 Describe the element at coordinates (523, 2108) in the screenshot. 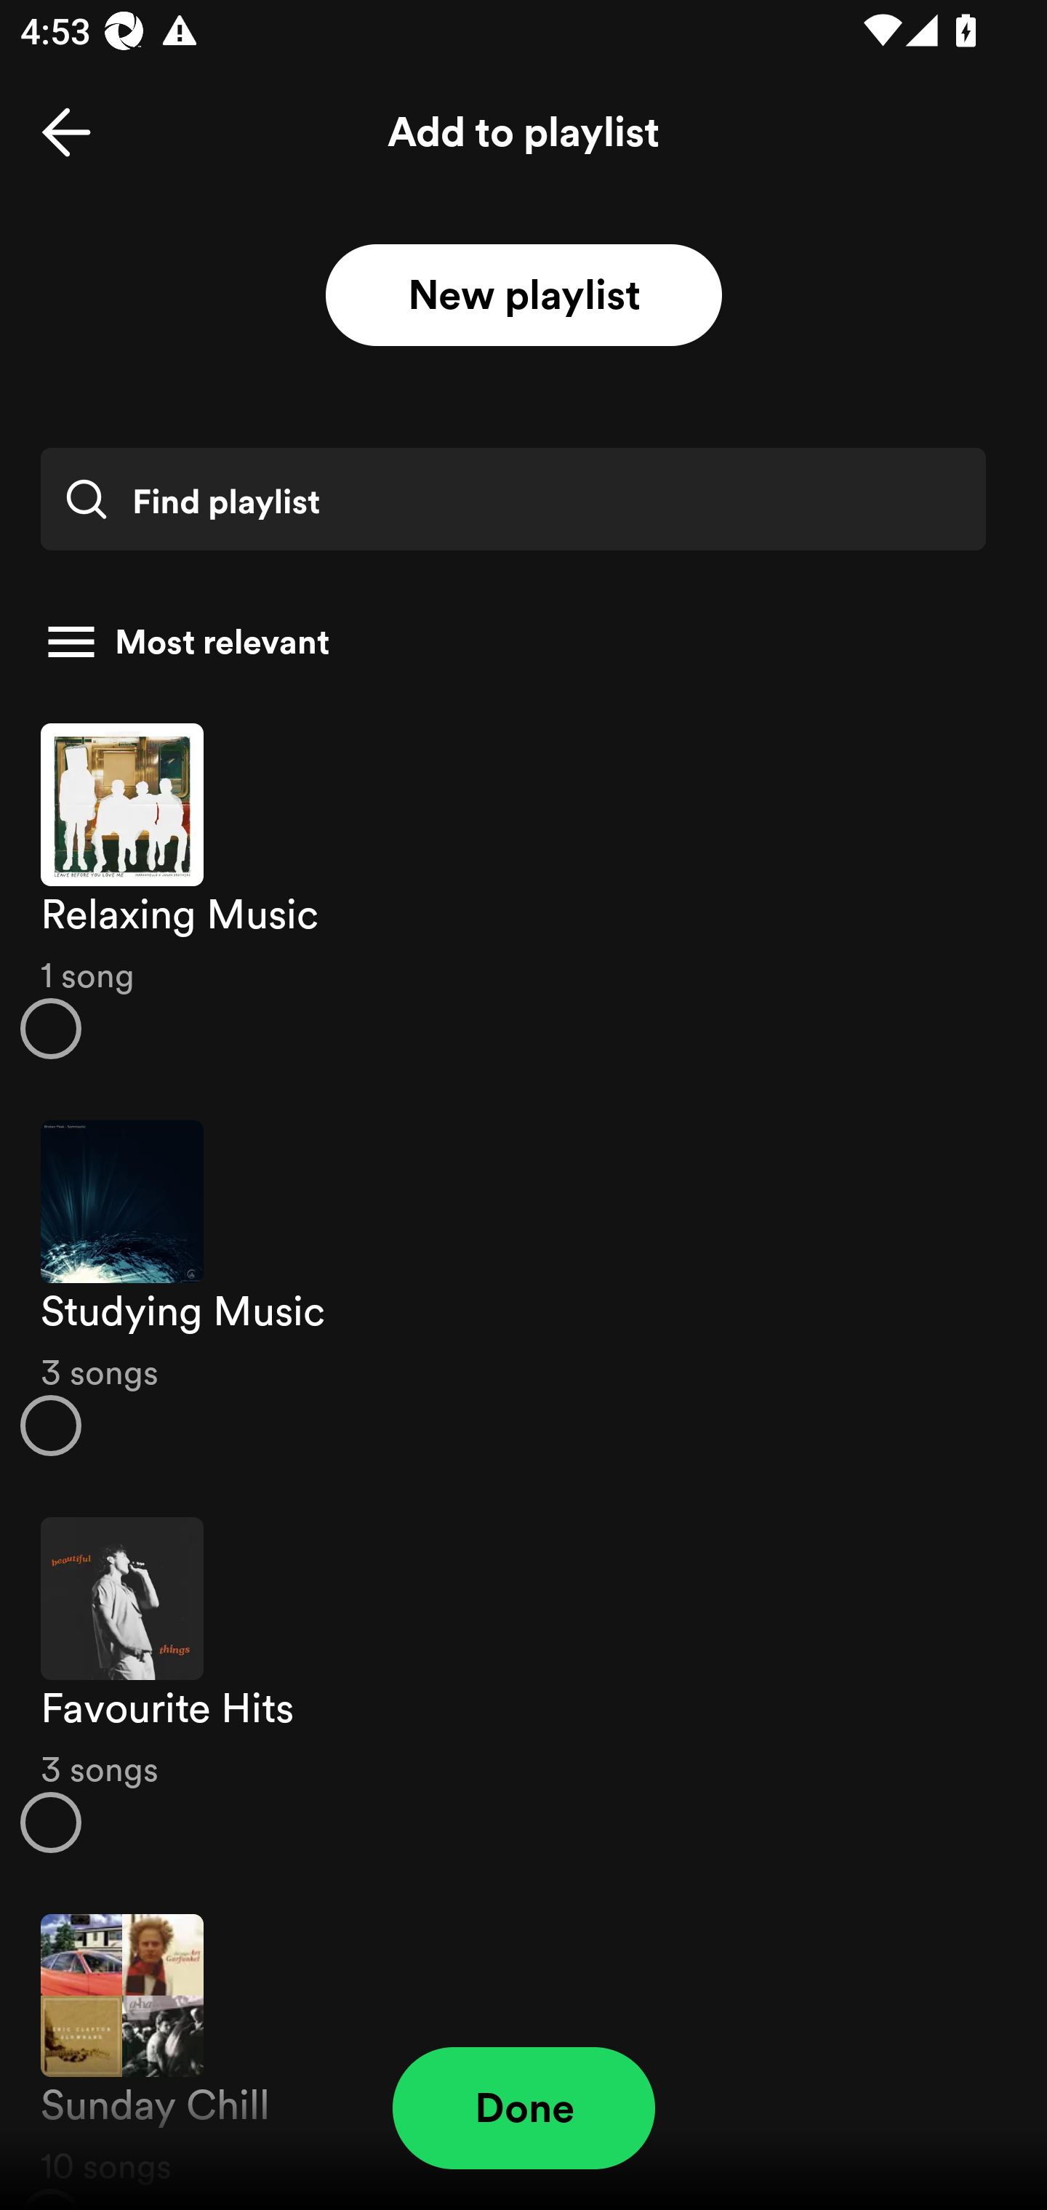

I see `Done` at that location.